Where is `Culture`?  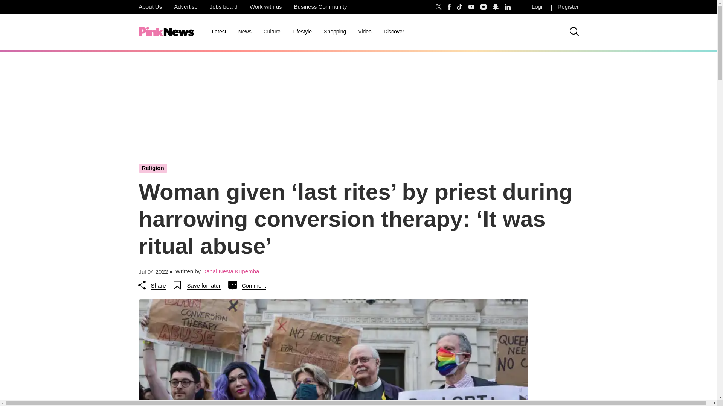
Culture is located at coordinates (272, 32).